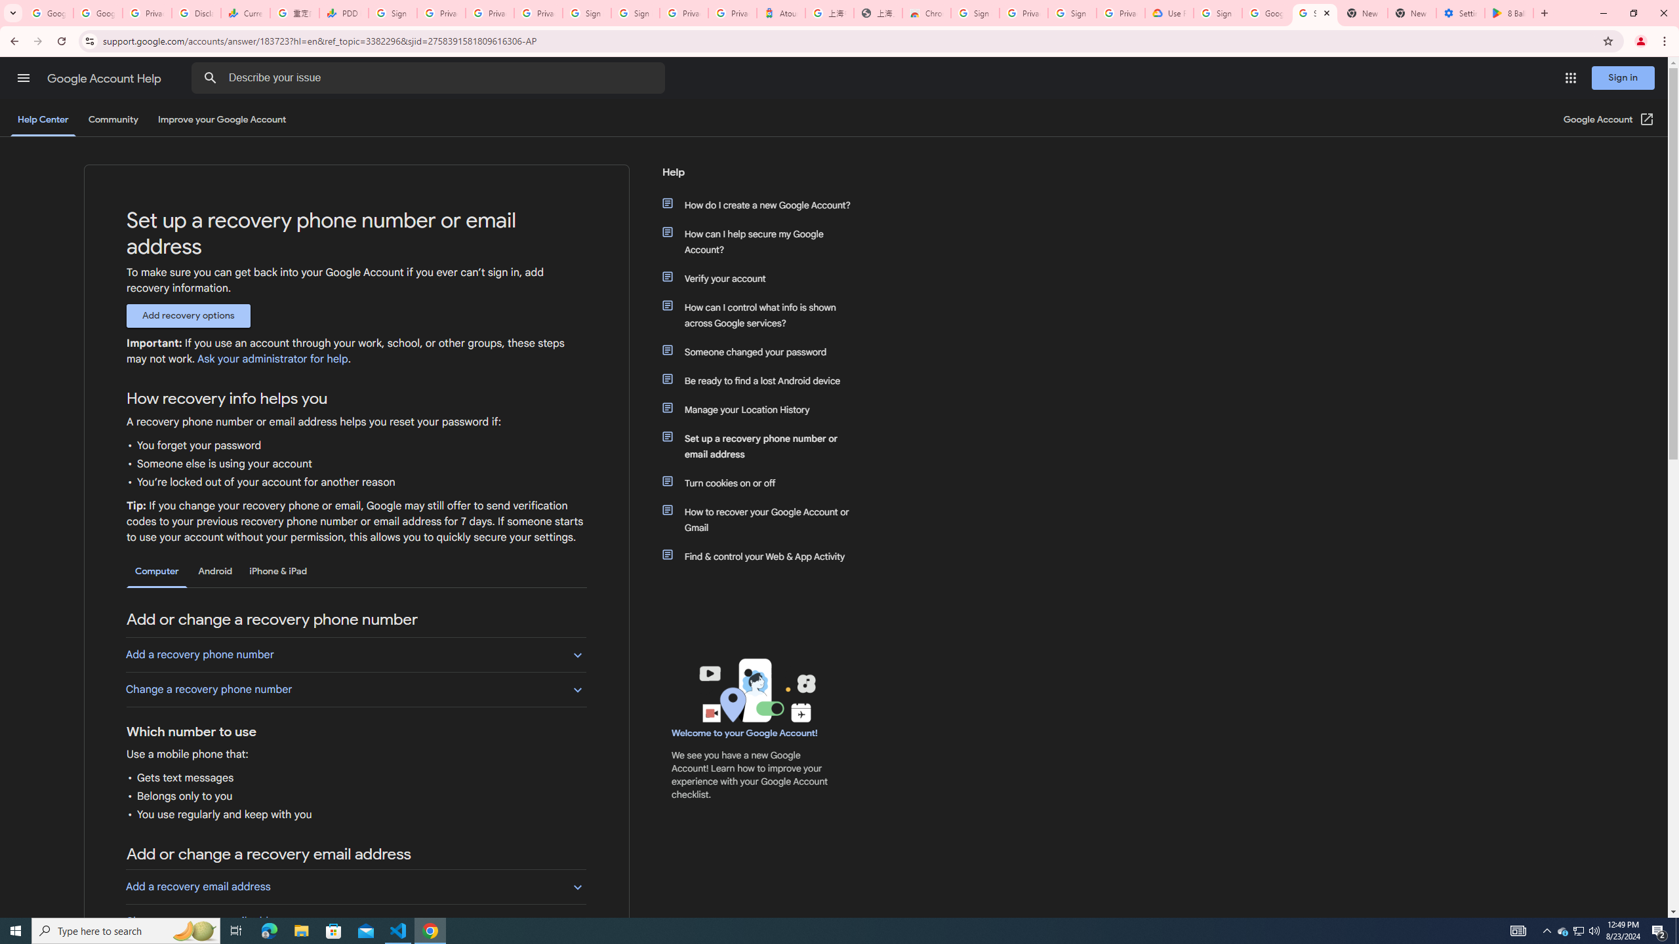  Describe the element at coordinates (1461, 13) in the screenshot. I see `Settings - System` at that location.